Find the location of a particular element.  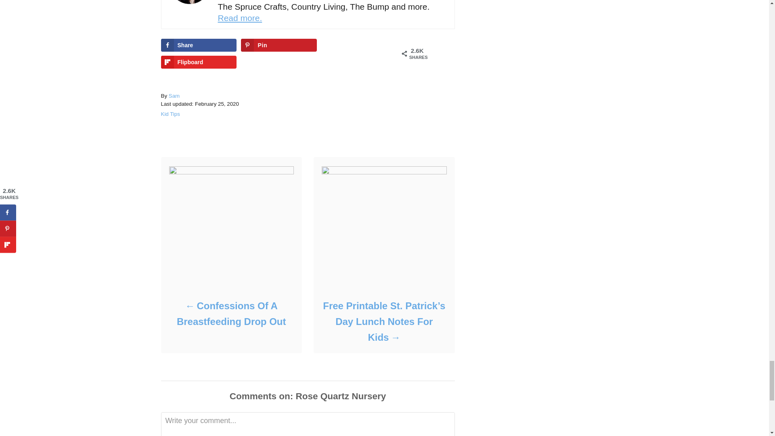

Save to Pinterest is located at coordinates (279, 45).